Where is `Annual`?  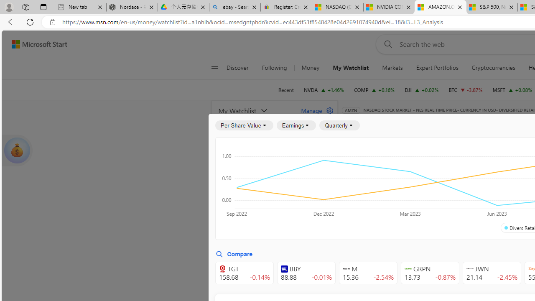 Annual is located at coordinates (362, 211).